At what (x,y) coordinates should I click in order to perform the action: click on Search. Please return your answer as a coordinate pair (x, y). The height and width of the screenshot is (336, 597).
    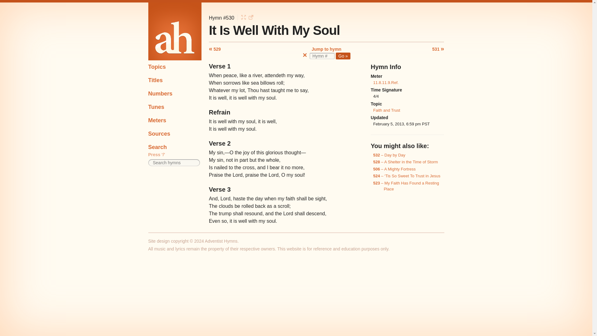
    Looking at the image, I should click on (175, 146).